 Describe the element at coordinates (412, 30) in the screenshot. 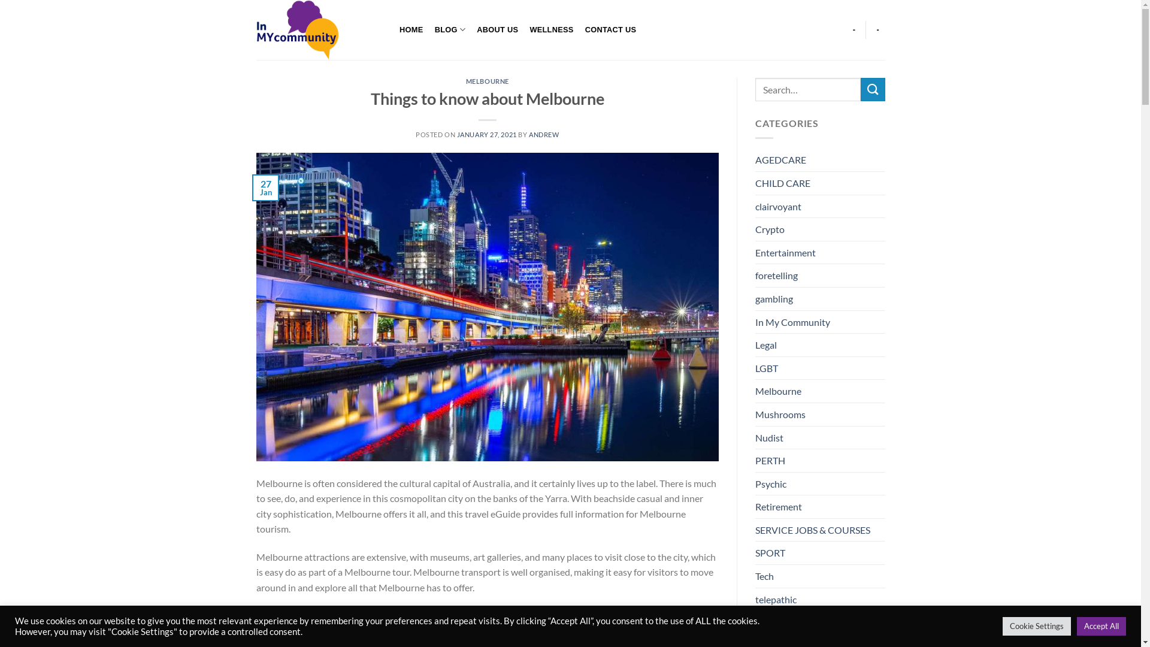

I see `HOME` at that location.